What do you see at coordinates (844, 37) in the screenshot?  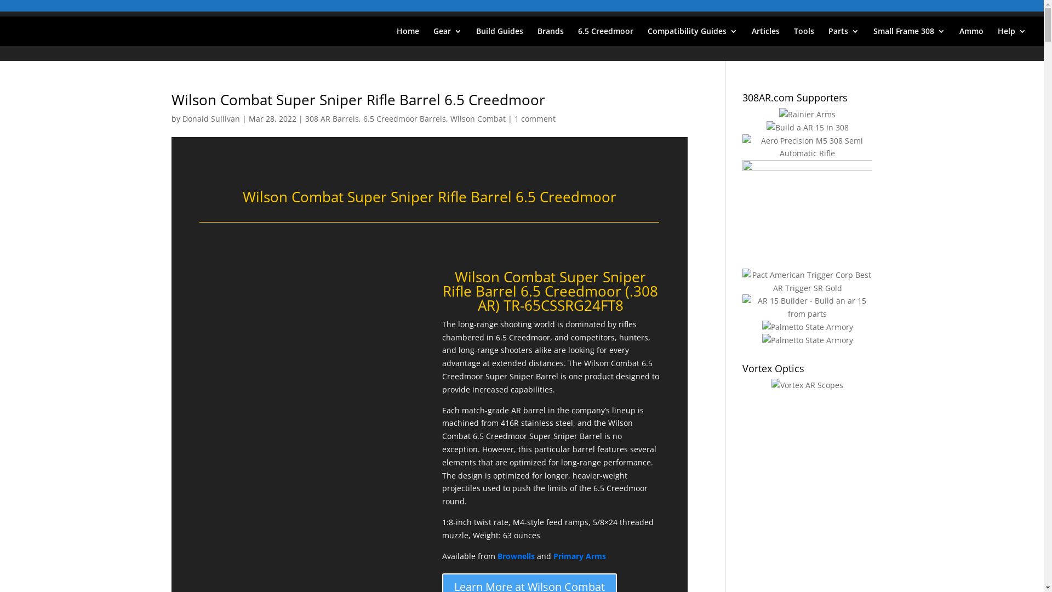 I see `Parts` at bounding box center [844, 37].